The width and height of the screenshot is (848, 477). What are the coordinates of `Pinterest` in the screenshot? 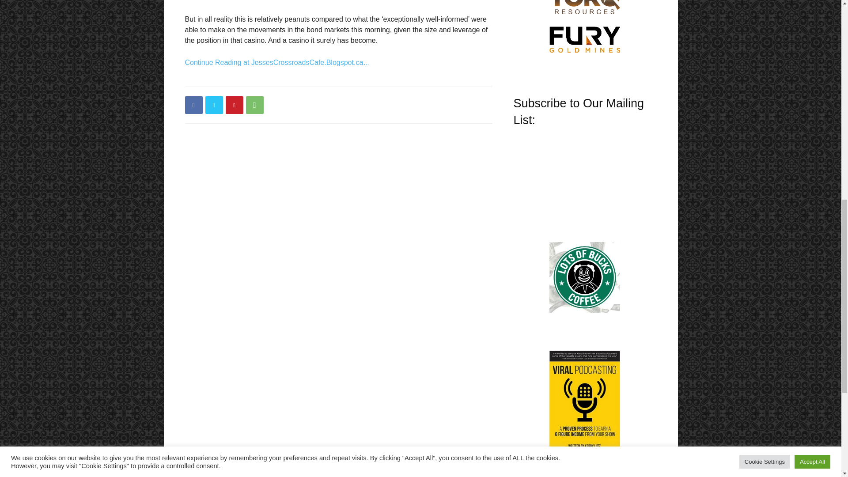 It's located at (234, 105).